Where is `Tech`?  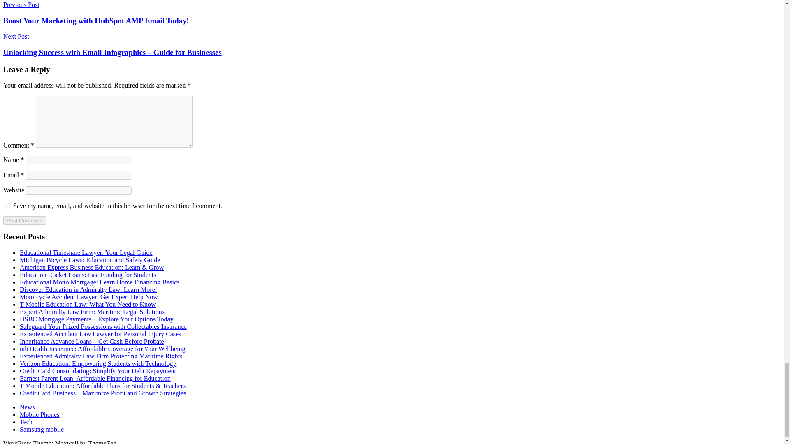 Tech is located at coordinates (26, 422).